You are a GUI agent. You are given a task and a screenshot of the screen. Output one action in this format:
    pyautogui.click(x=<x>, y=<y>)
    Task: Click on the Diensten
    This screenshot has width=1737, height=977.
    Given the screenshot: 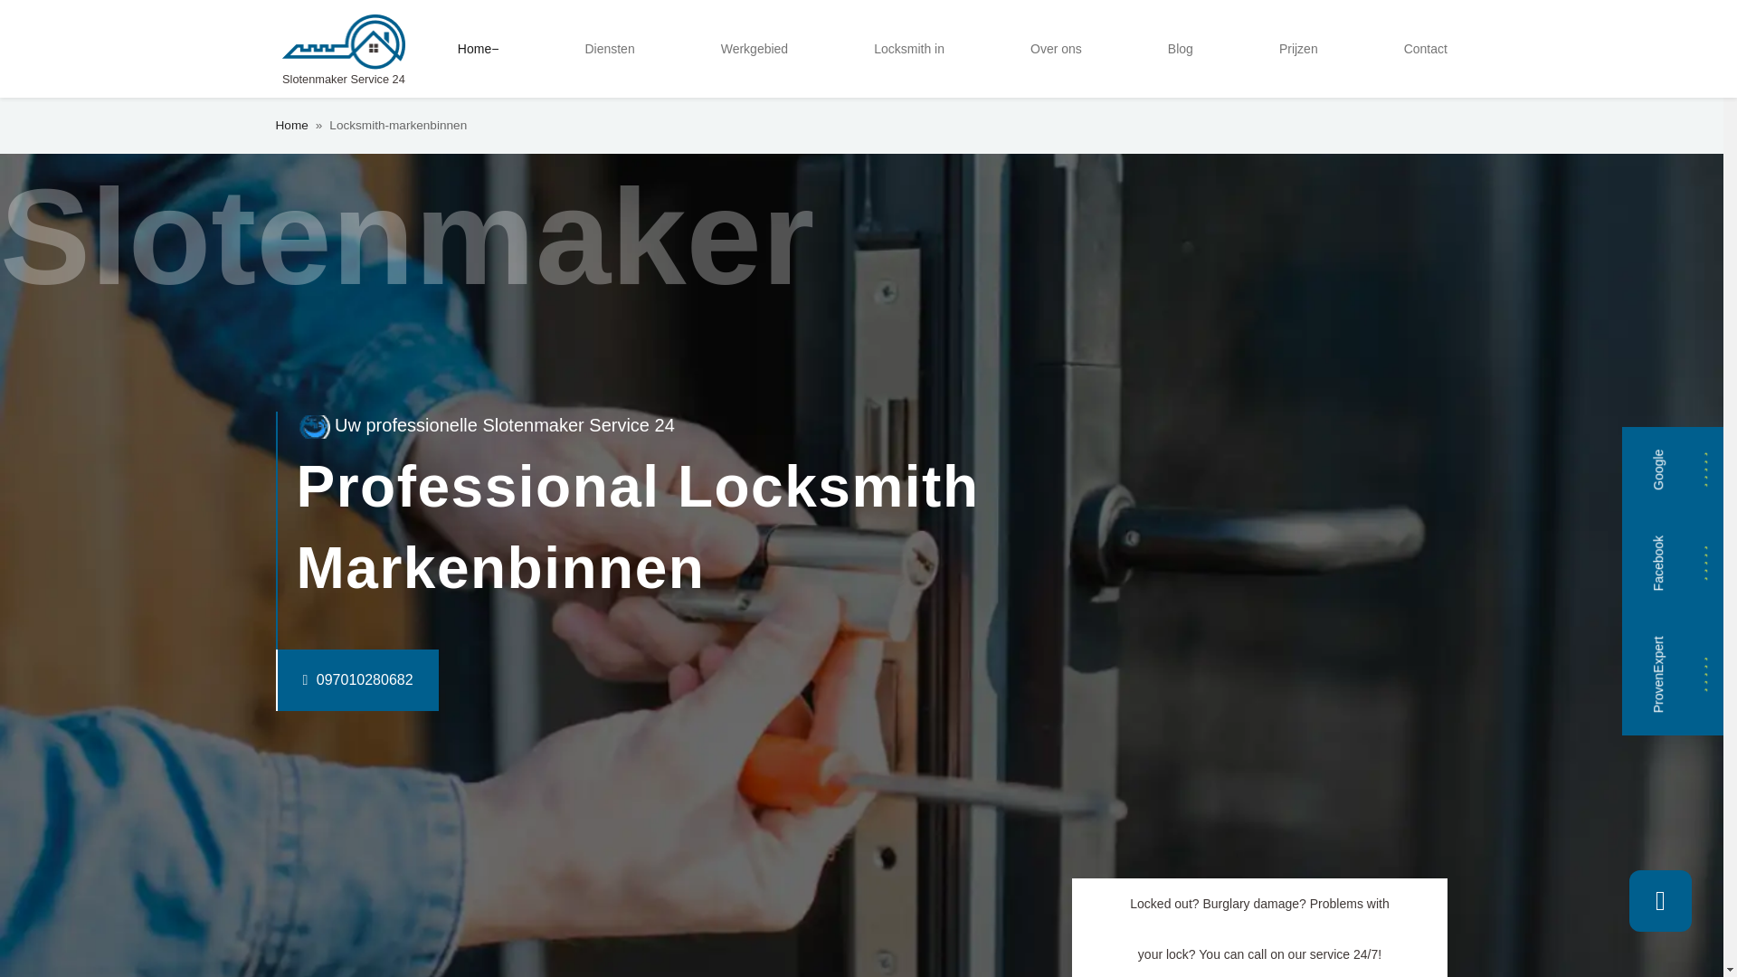 What is the action you would take?
    pyautogui.click(x=608, y=49)
    